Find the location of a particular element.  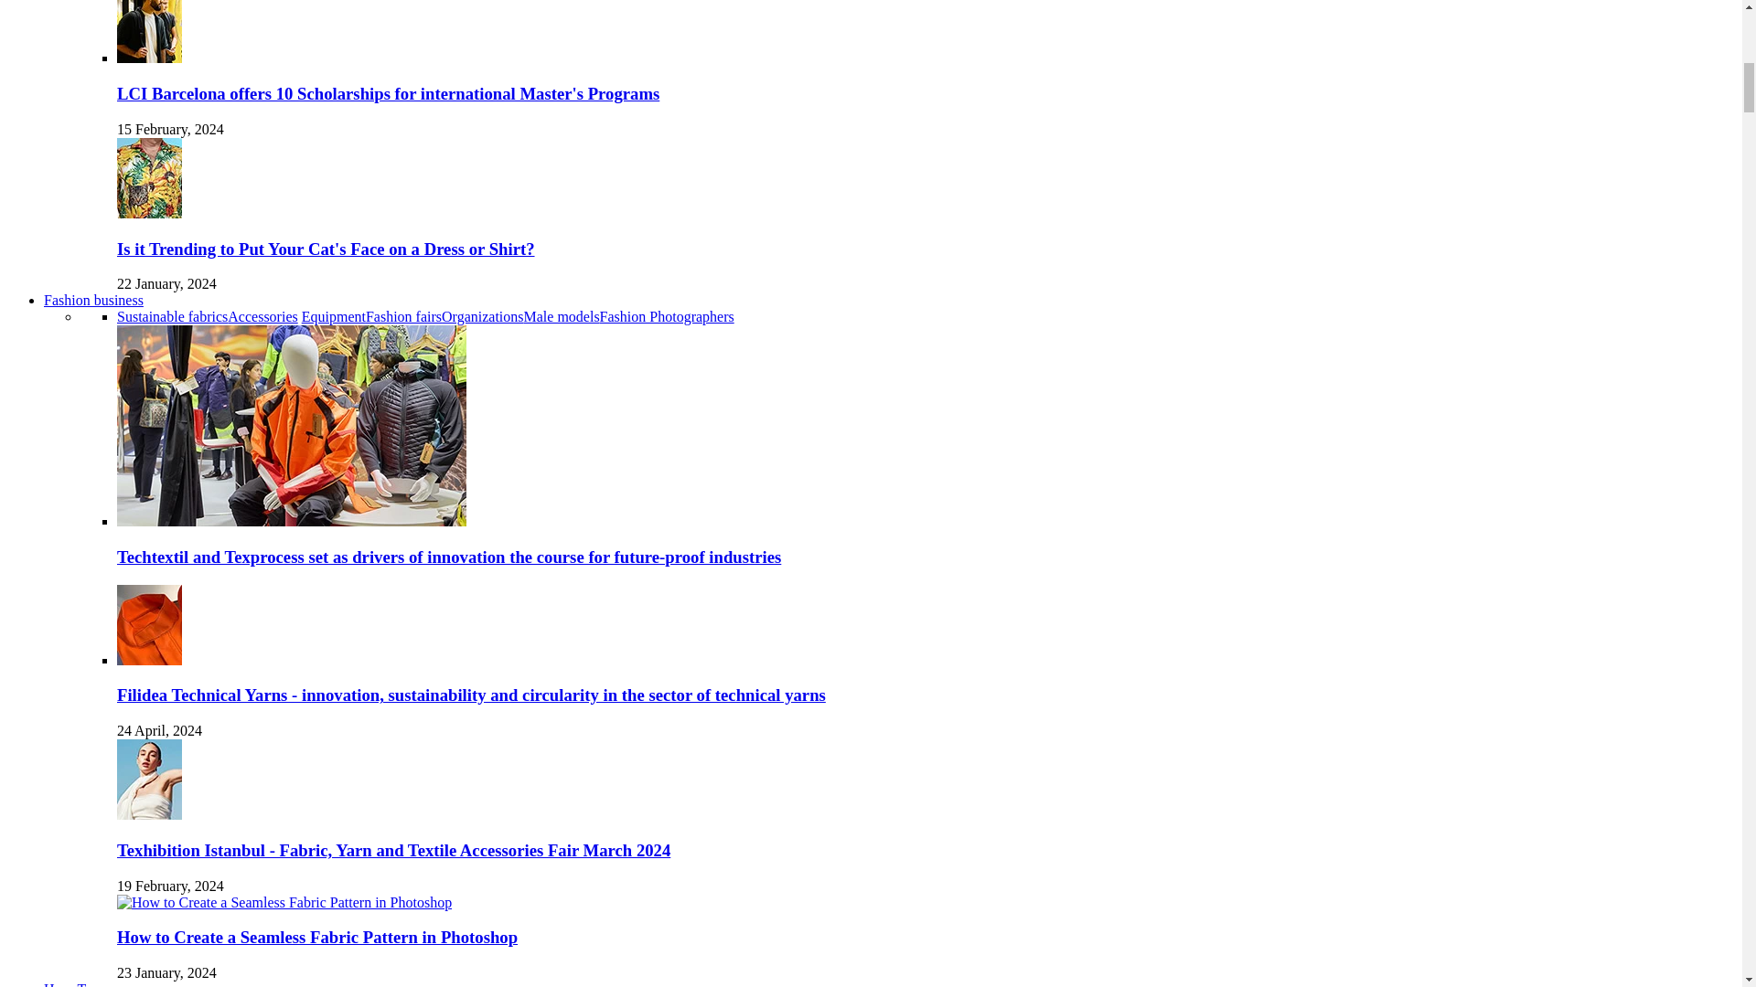

Is it Trending to Put Your Cat's Face on a Dress or Shirt? is located at coordinates (326, 249).